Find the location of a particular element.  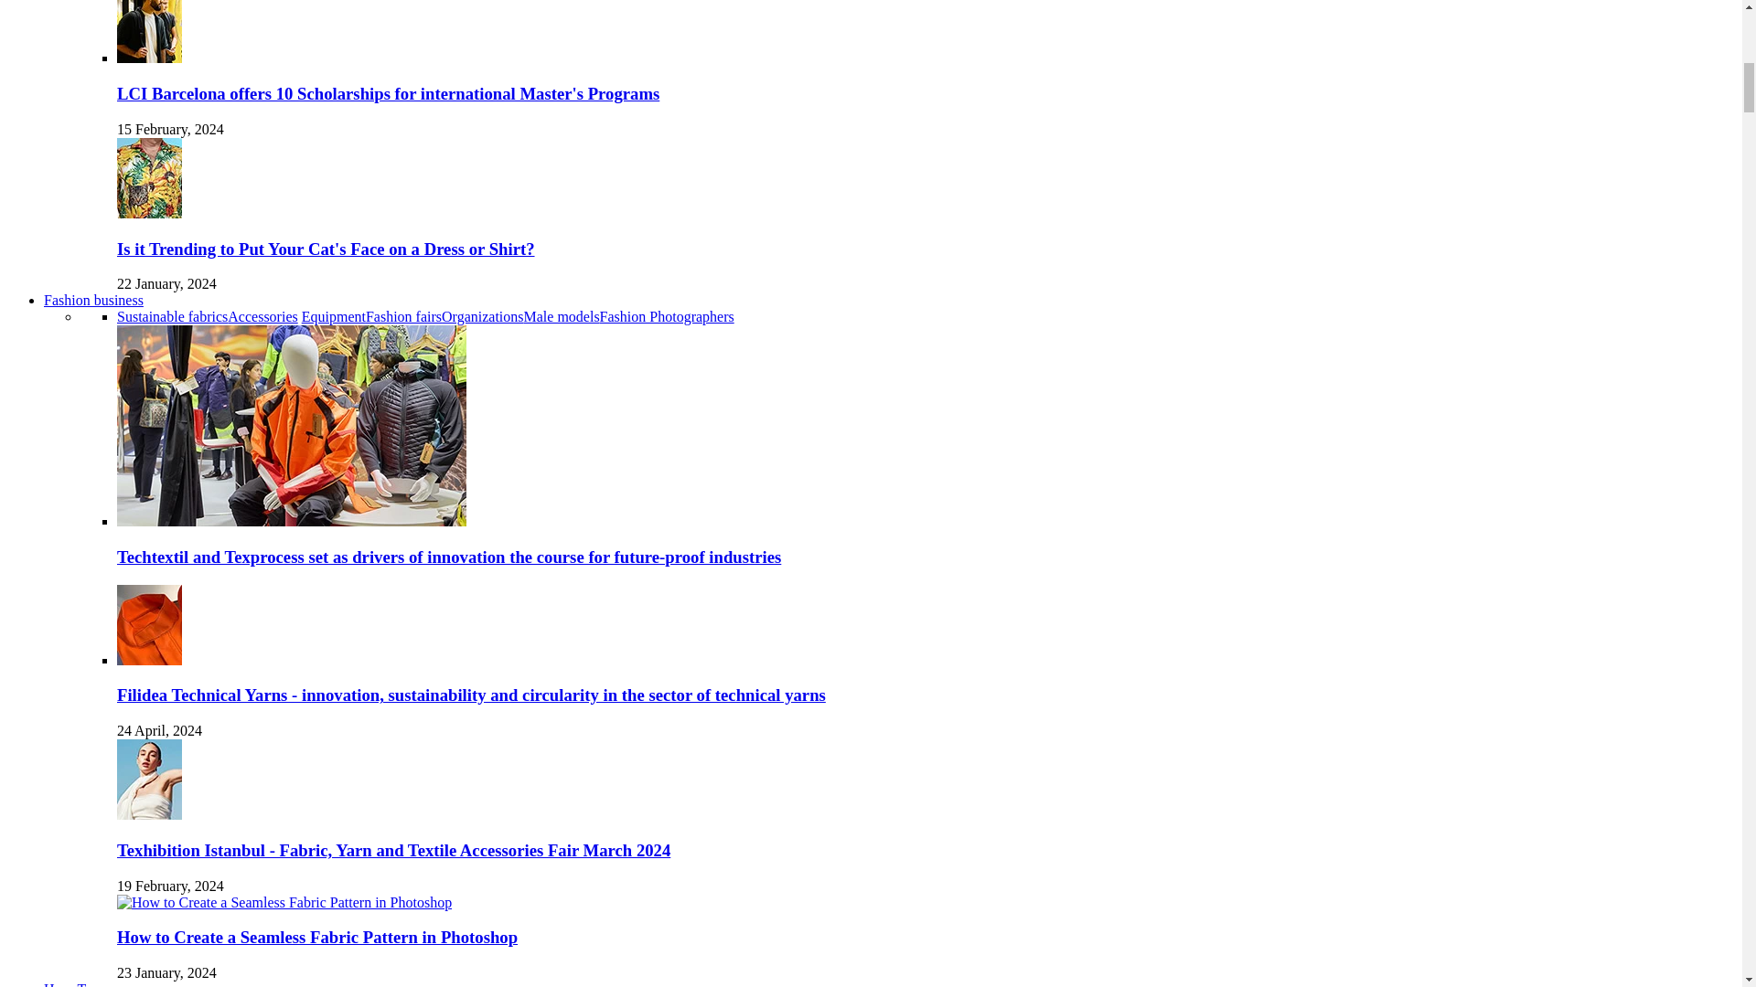

Is it Trending to Put Your Cat's Face on a Dress or Shirt? is located at coordinates (326, 249).